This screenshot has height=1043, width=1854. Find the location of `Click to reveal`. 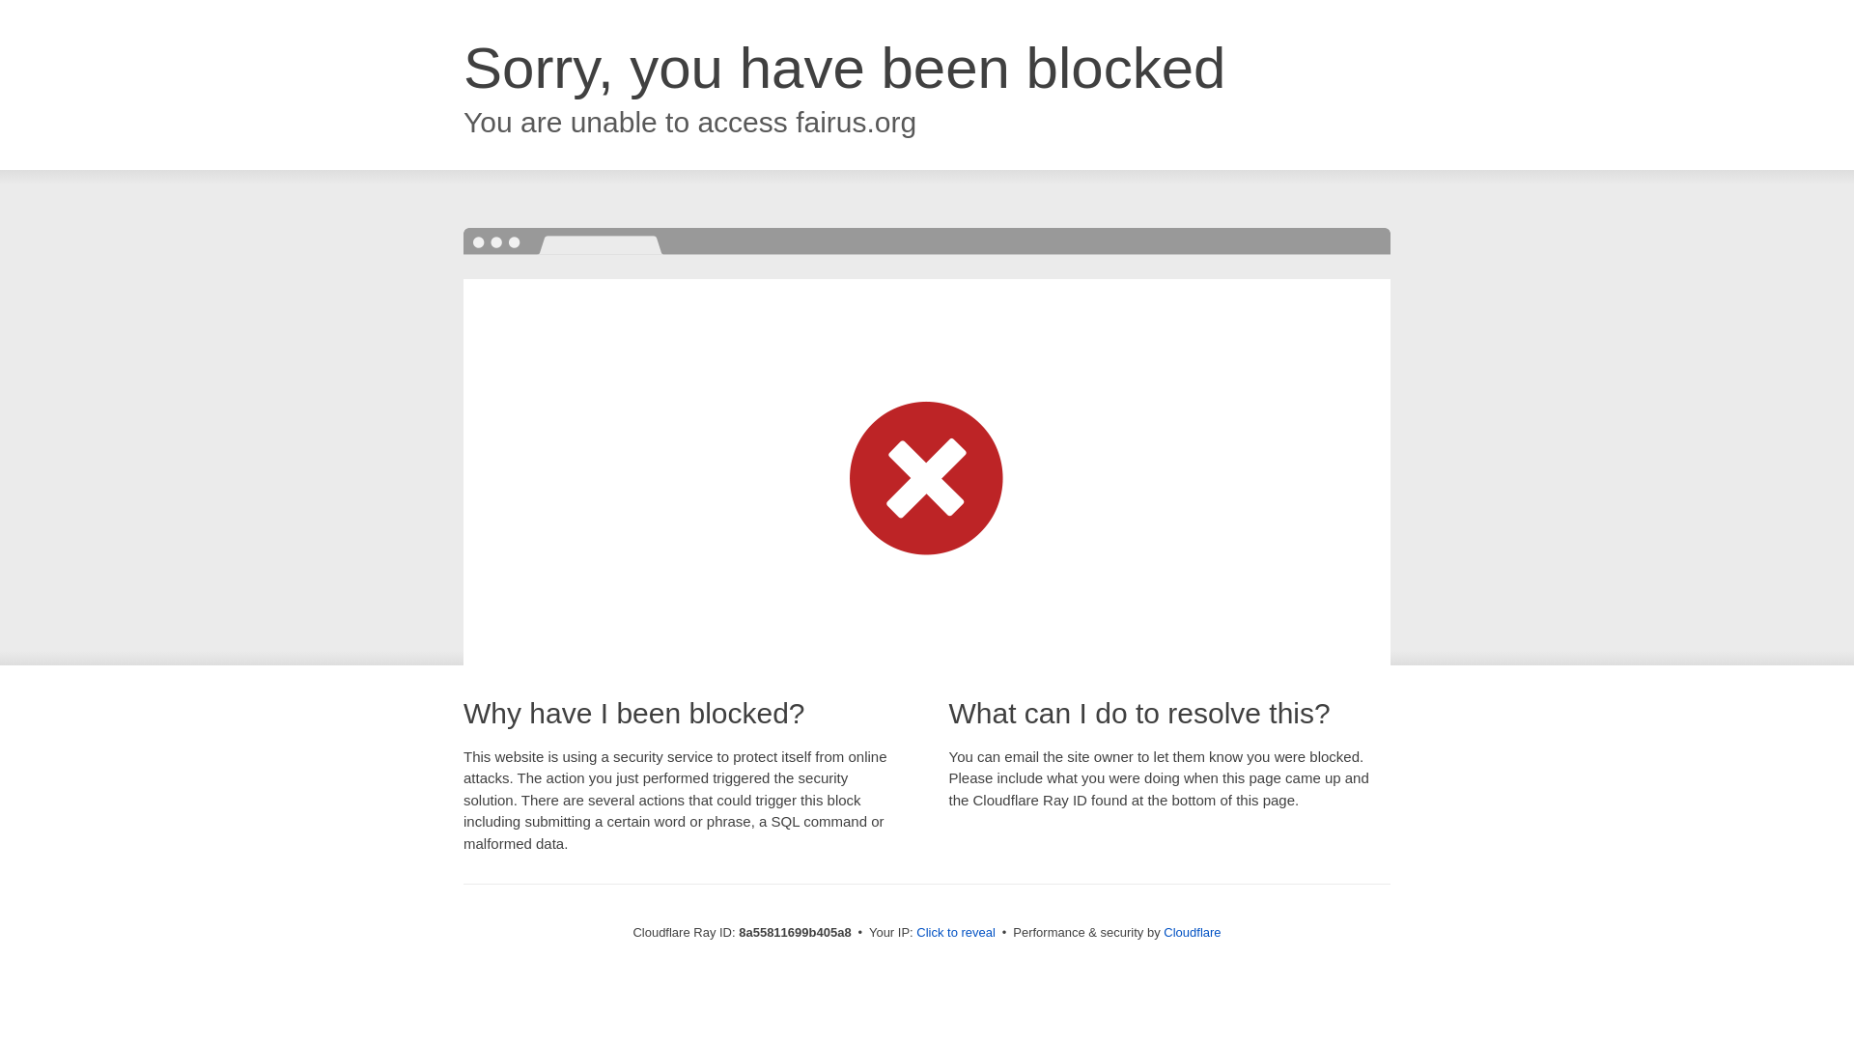

Click to reveal is located at coordinates (956, 933).